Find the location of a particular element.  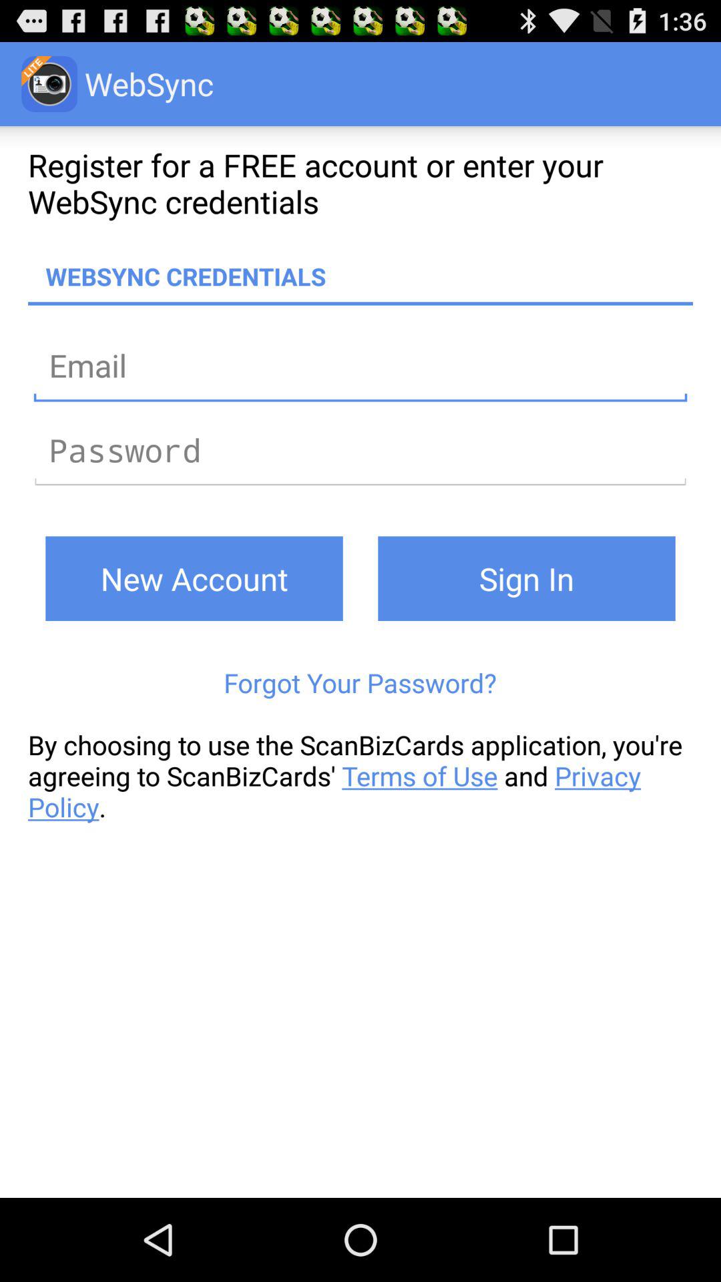

type the e-mail is located at coordinates (360, 365).